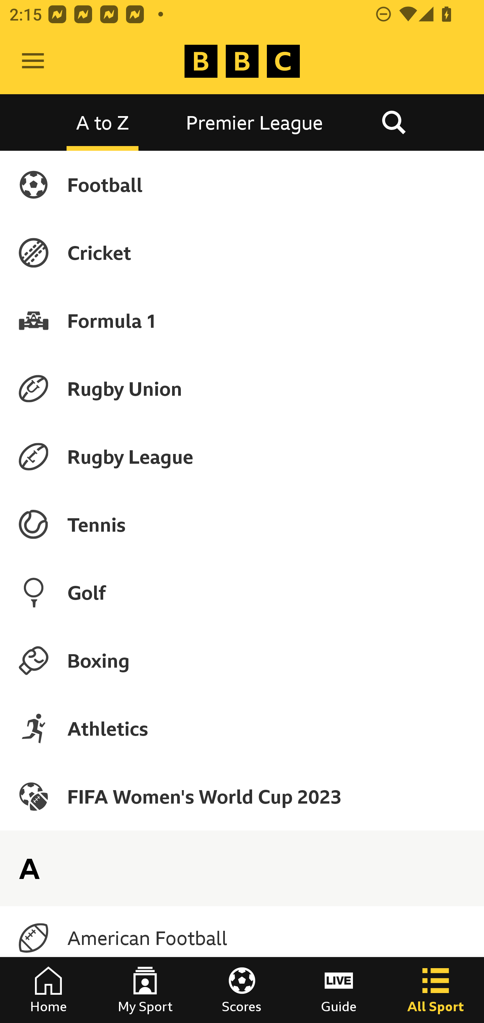  I want to click on Tennis, so click(242, 525).